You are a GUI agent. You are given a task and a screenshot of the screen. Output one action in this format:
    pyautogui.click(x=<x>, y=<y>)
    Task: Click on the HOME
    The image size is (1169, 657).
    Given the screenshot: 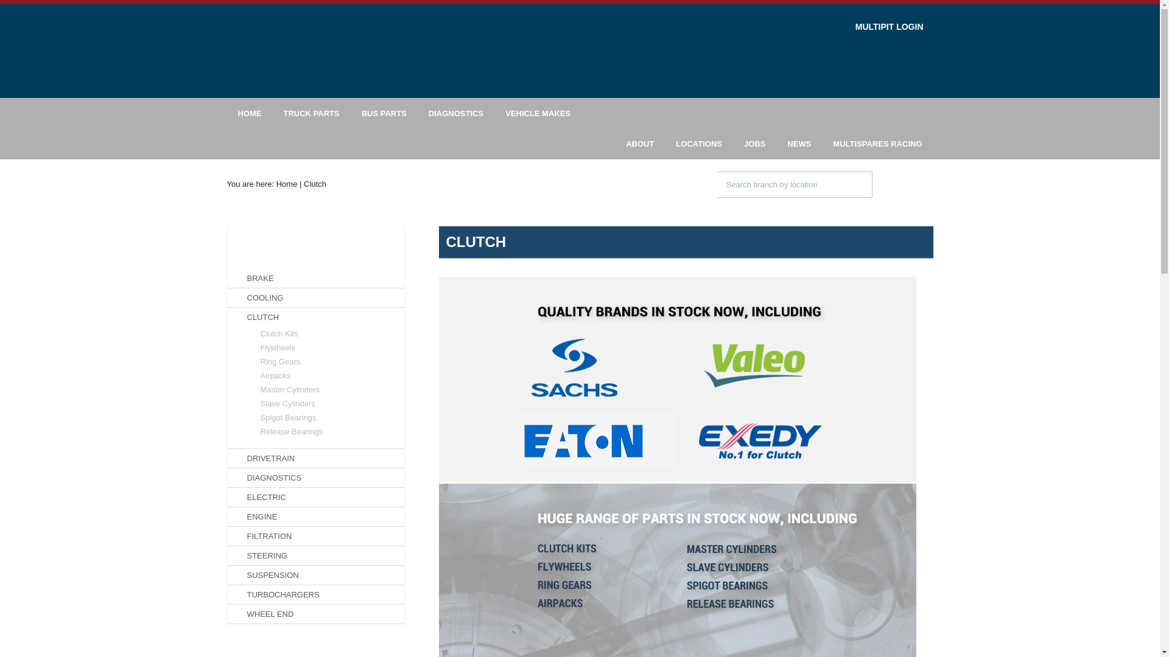 What is the action you would take?
    pyautogui.click(x=250, y=113)
    